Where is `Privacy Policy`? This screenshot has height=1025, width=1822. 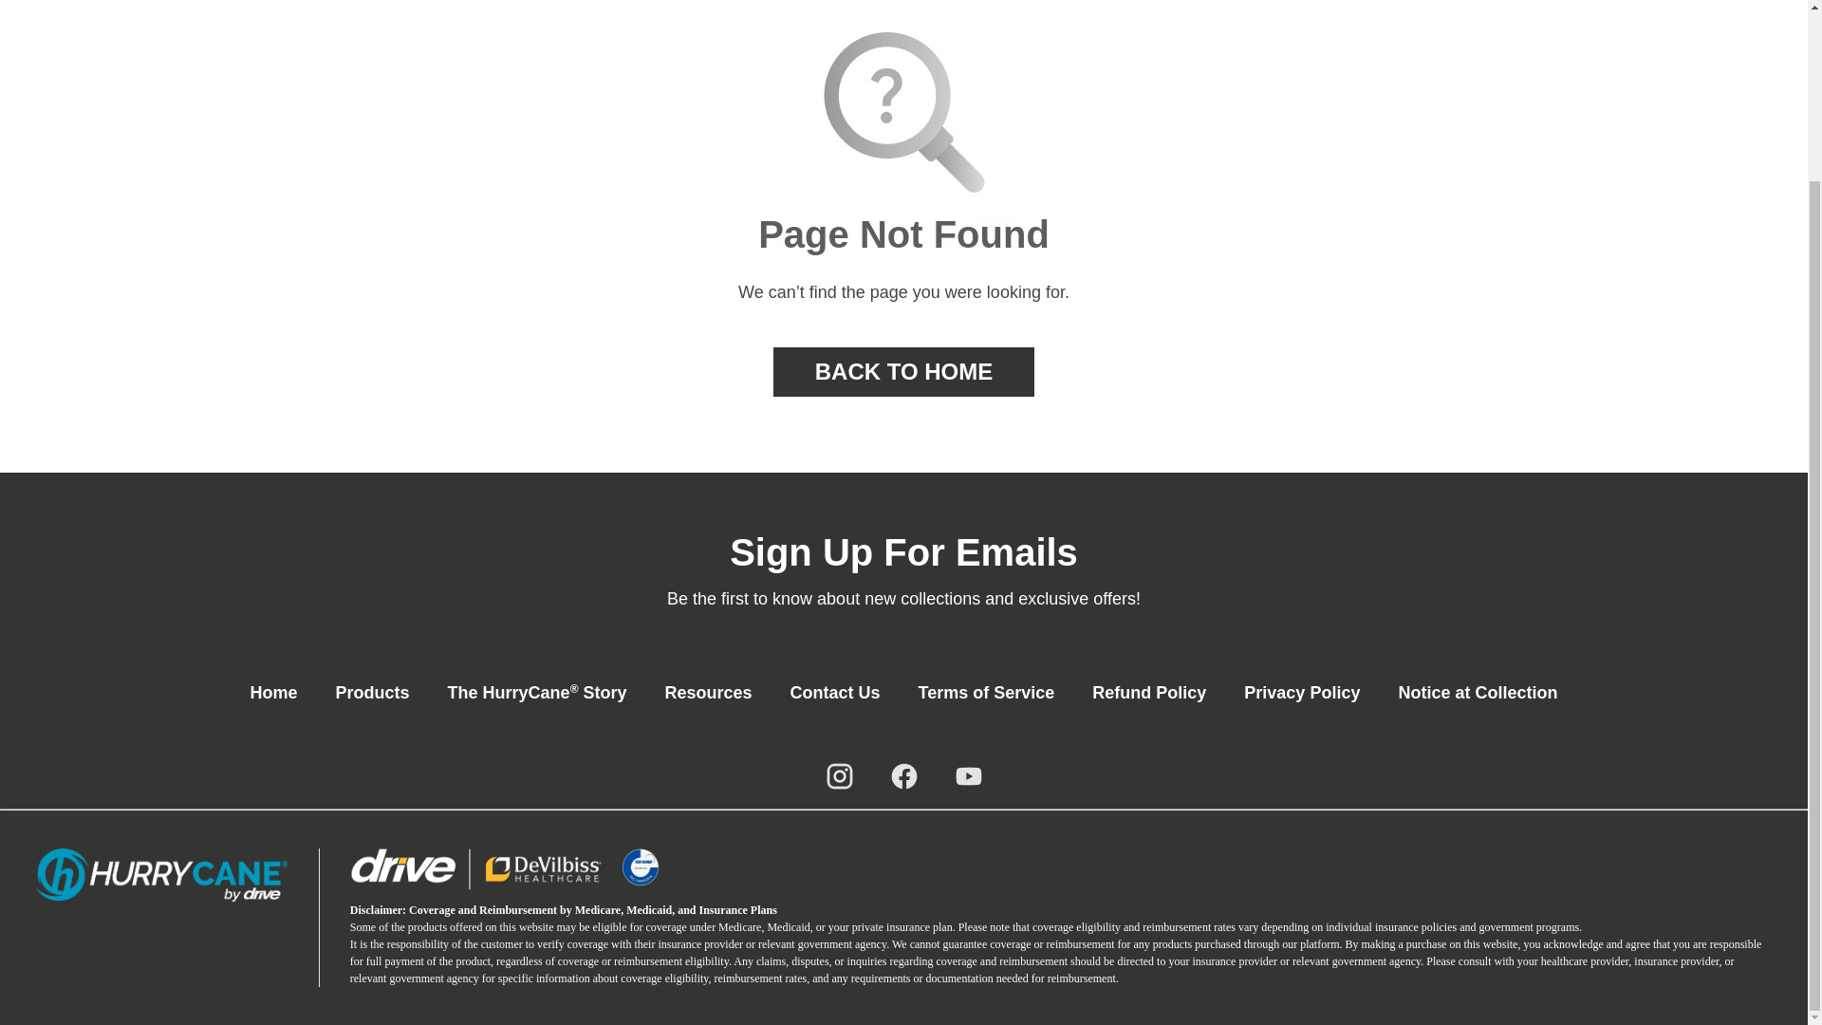 Privacy Policy is located at coordinates (1302, 693).